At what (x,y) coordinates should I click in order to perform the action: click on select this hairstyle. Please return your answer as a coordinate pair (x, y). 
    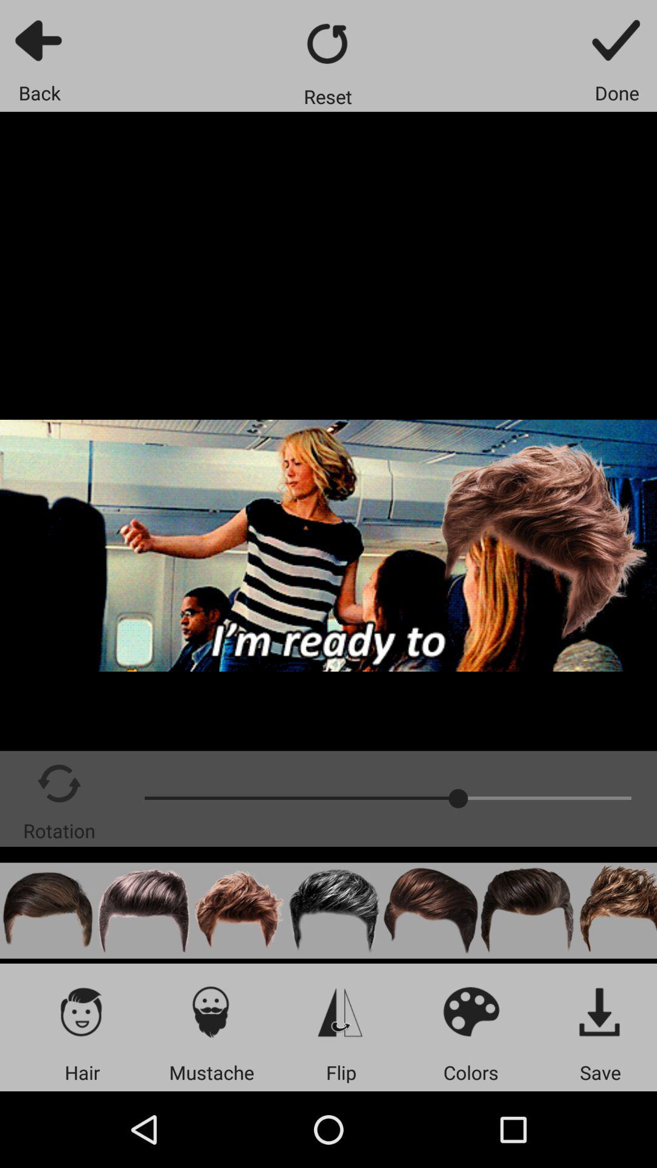
    Looking at the image, I should click on (335, 910).